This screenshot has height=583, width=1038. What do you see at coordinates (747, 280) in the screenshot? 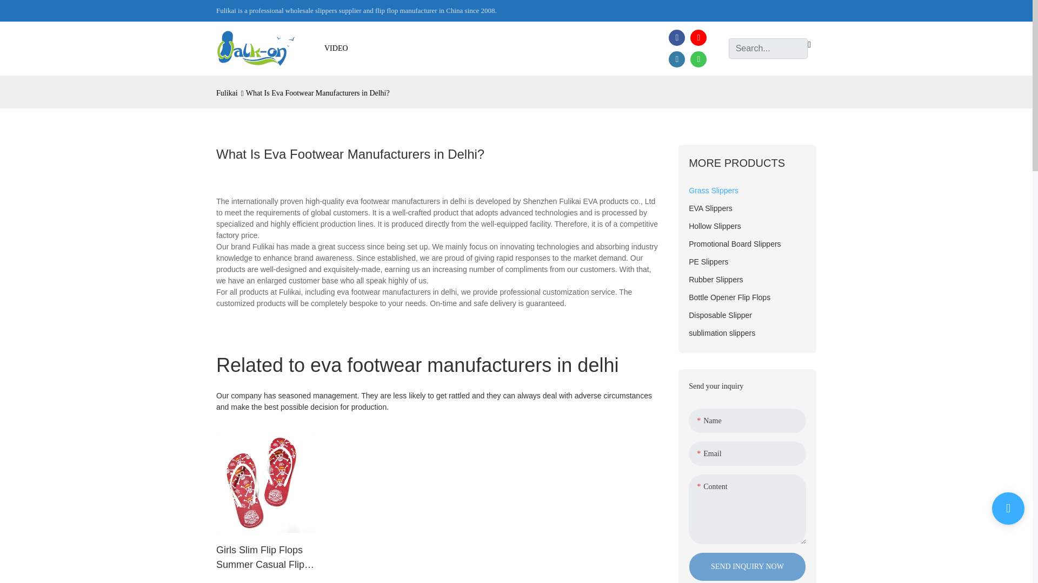
I see `Rubber Slippers` at bounding box center [747, 280].